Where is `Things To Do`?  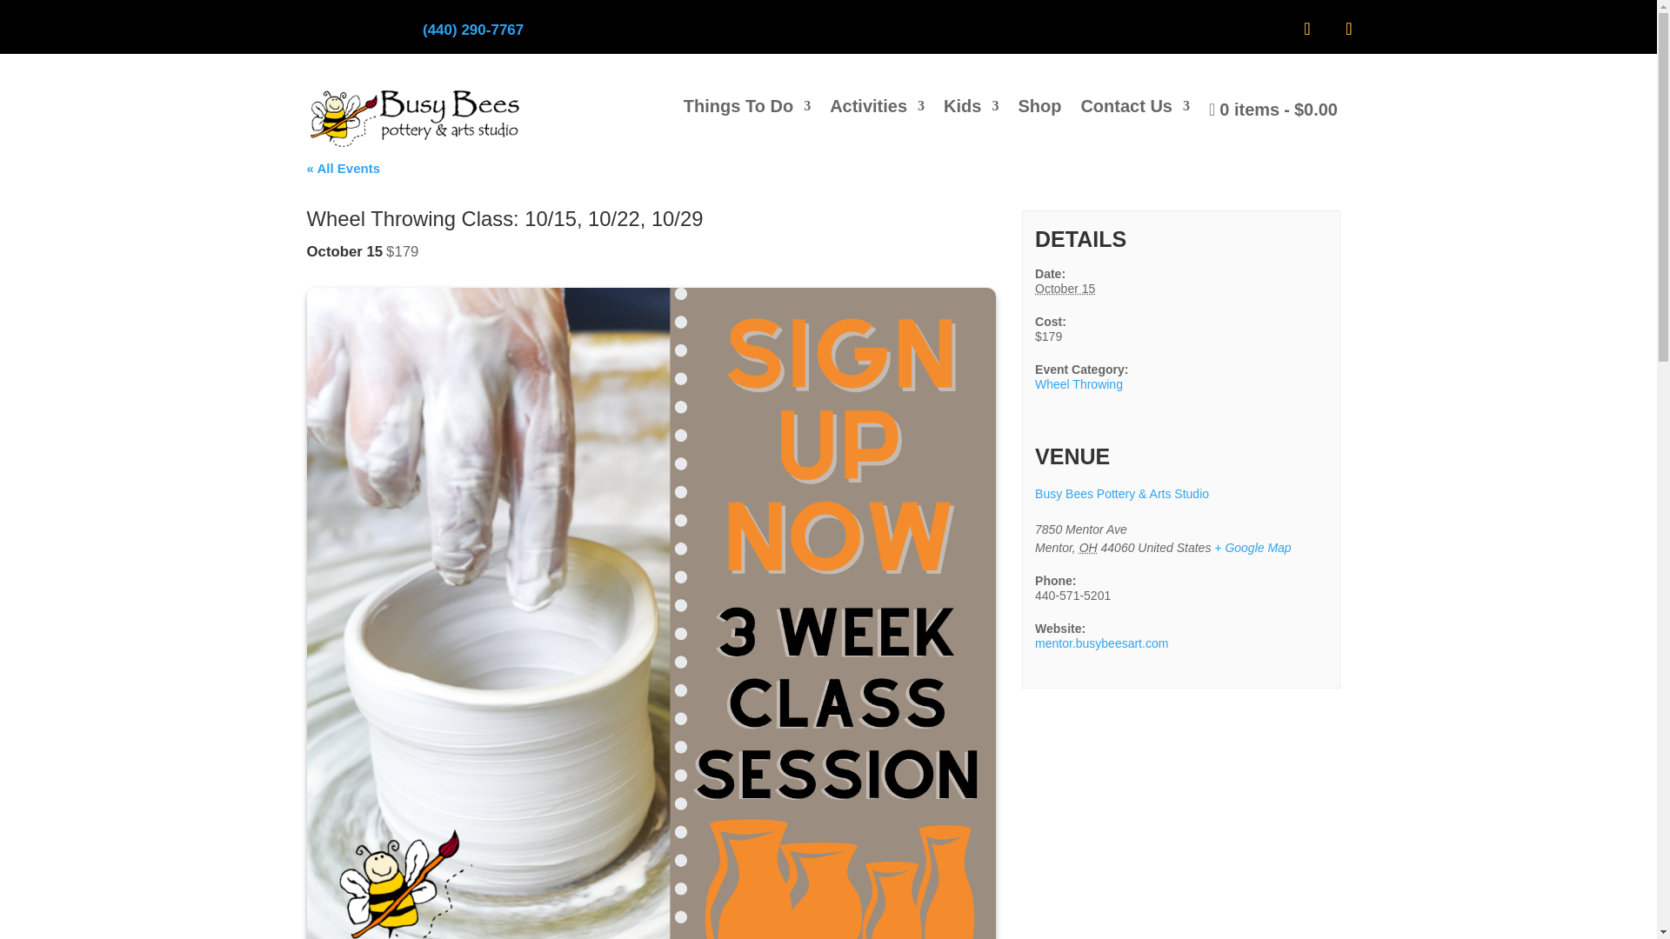
Things To Do is located at coordinates (746, 113).